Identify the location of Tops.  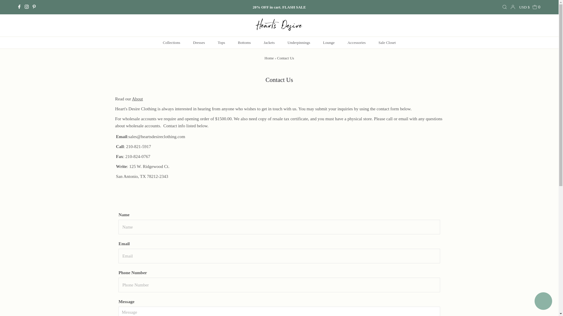
(221, 43).